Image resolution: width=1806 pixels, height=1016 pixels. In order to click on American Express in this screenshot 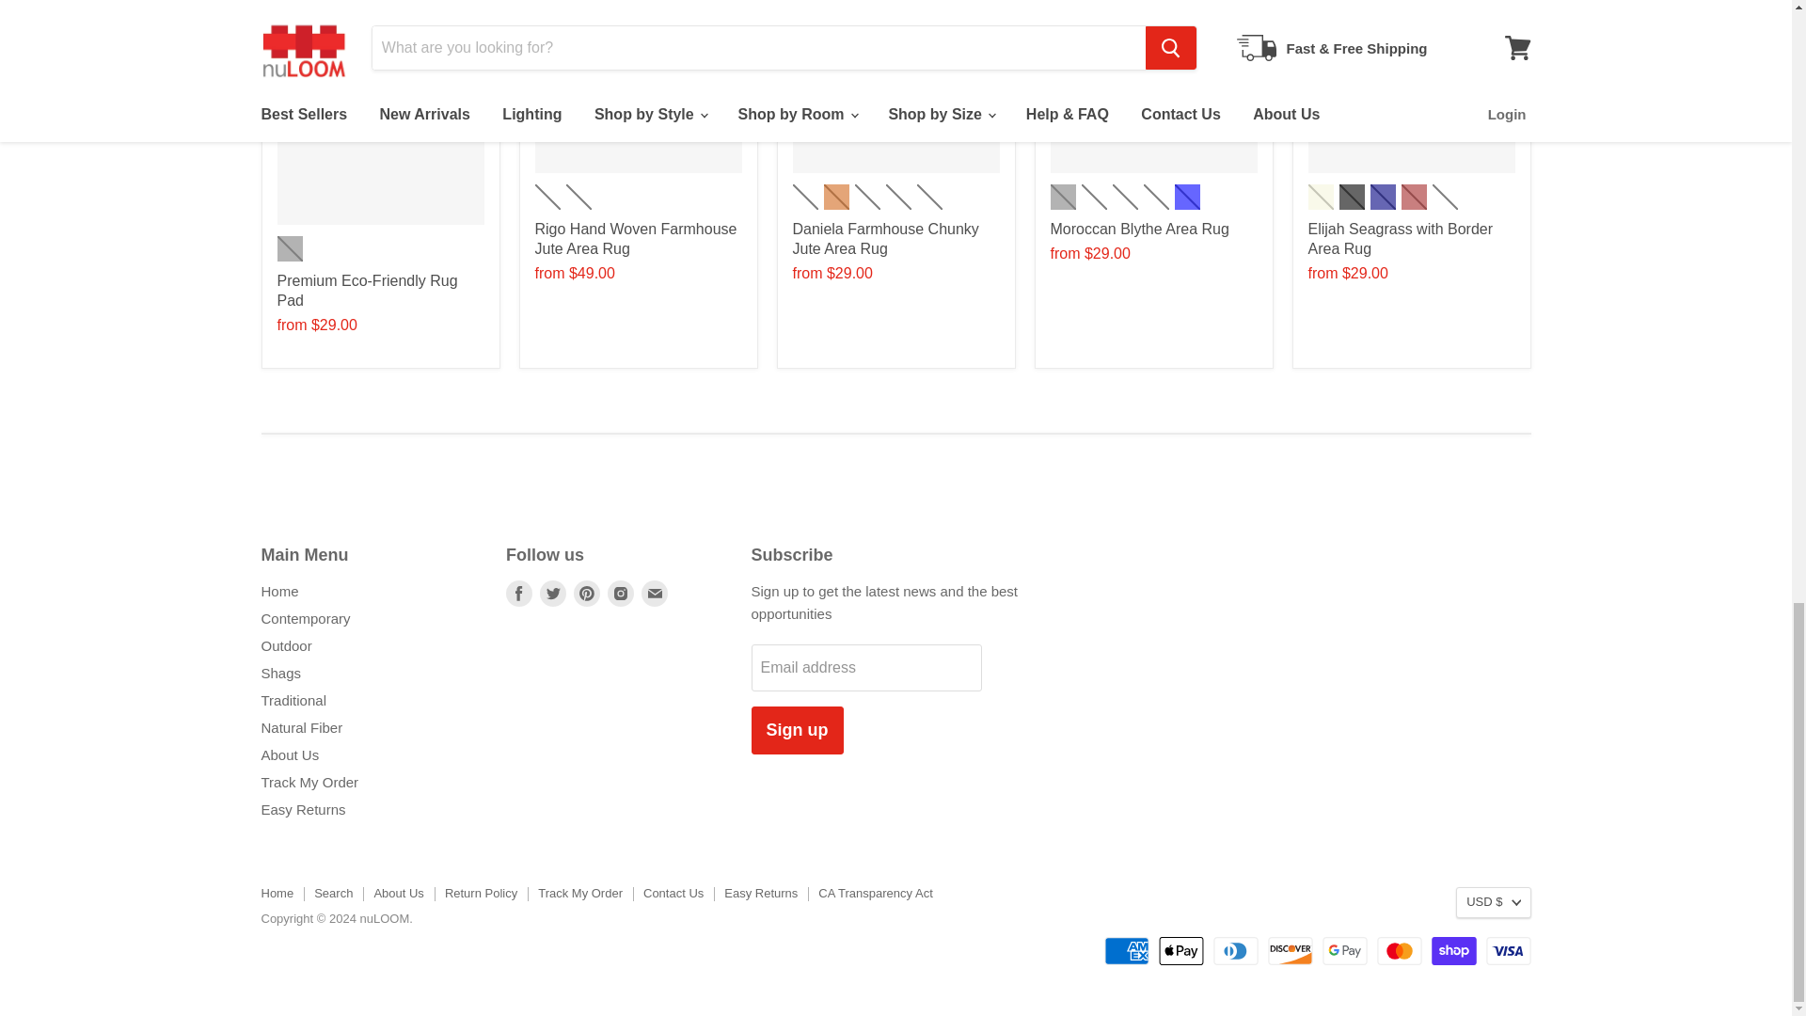, I will do `click(1126, 950)`.